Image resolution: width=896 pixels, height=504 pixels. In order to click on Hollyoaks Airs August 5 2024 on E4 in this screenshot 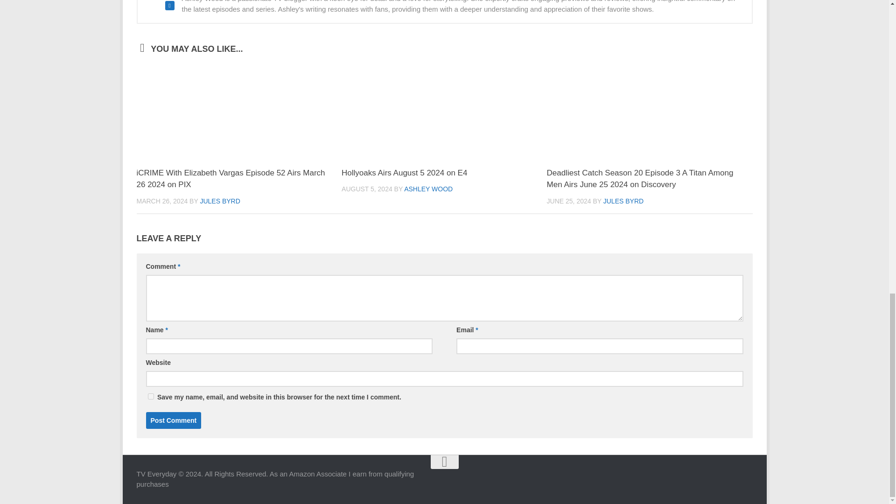, I will do `click(404, 173)`.